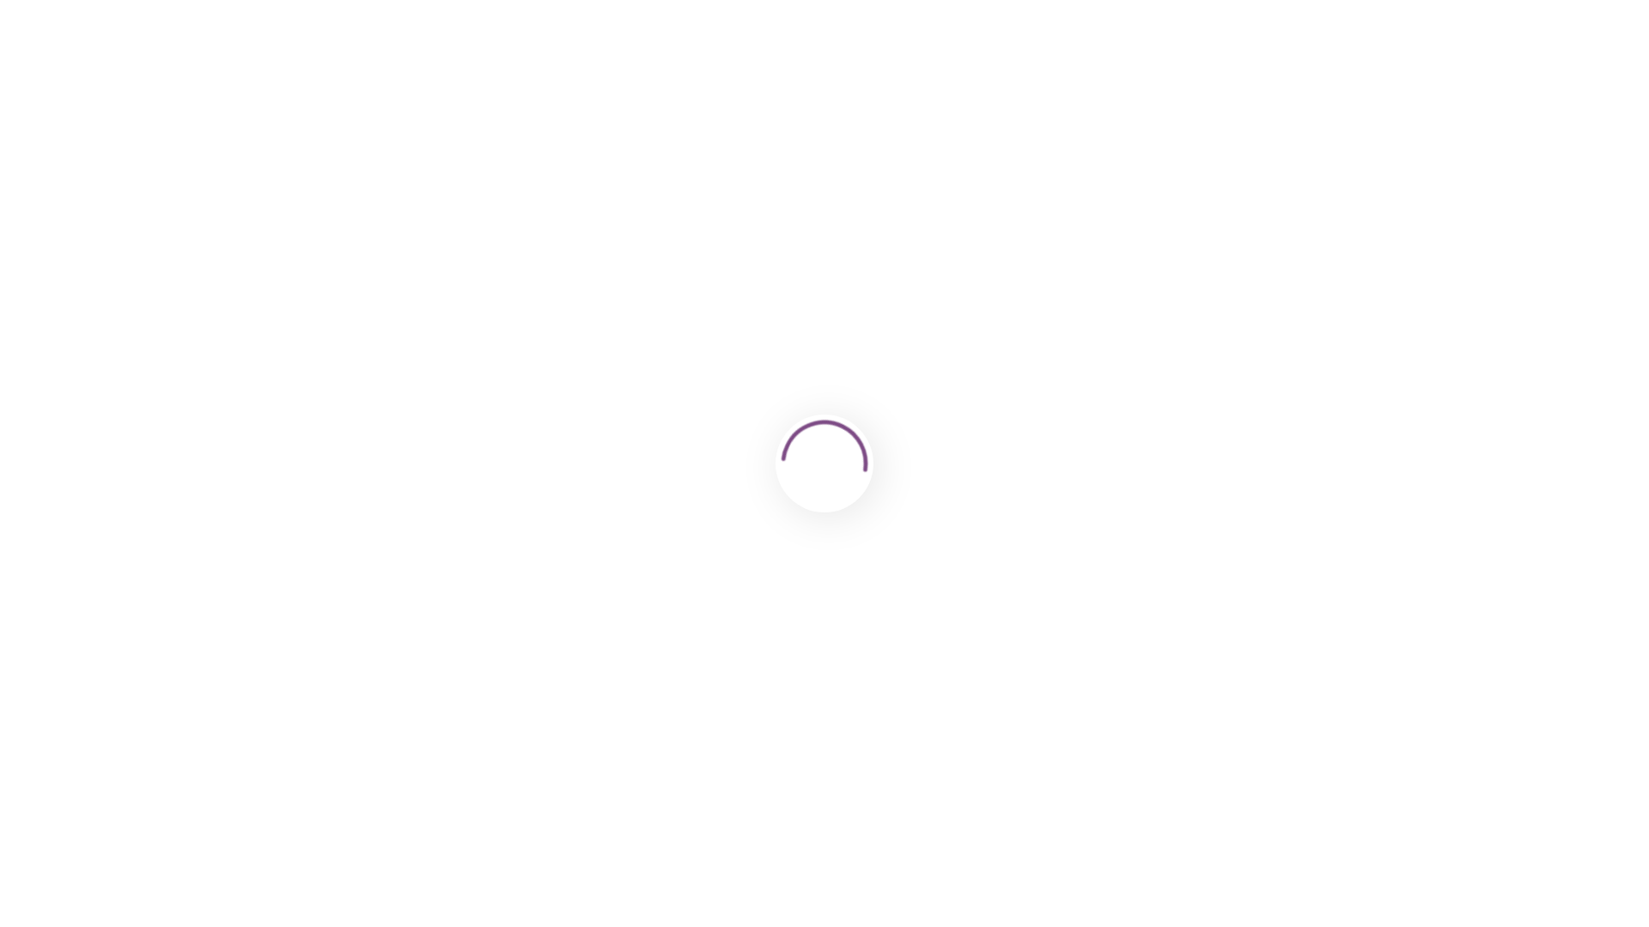 Image resolution: width=1649 pixels, height=927 pixels. What do you see at coordinates (702, 67) in the screenshot?
I see `MEETINGS` at bounding box center [702, 67].